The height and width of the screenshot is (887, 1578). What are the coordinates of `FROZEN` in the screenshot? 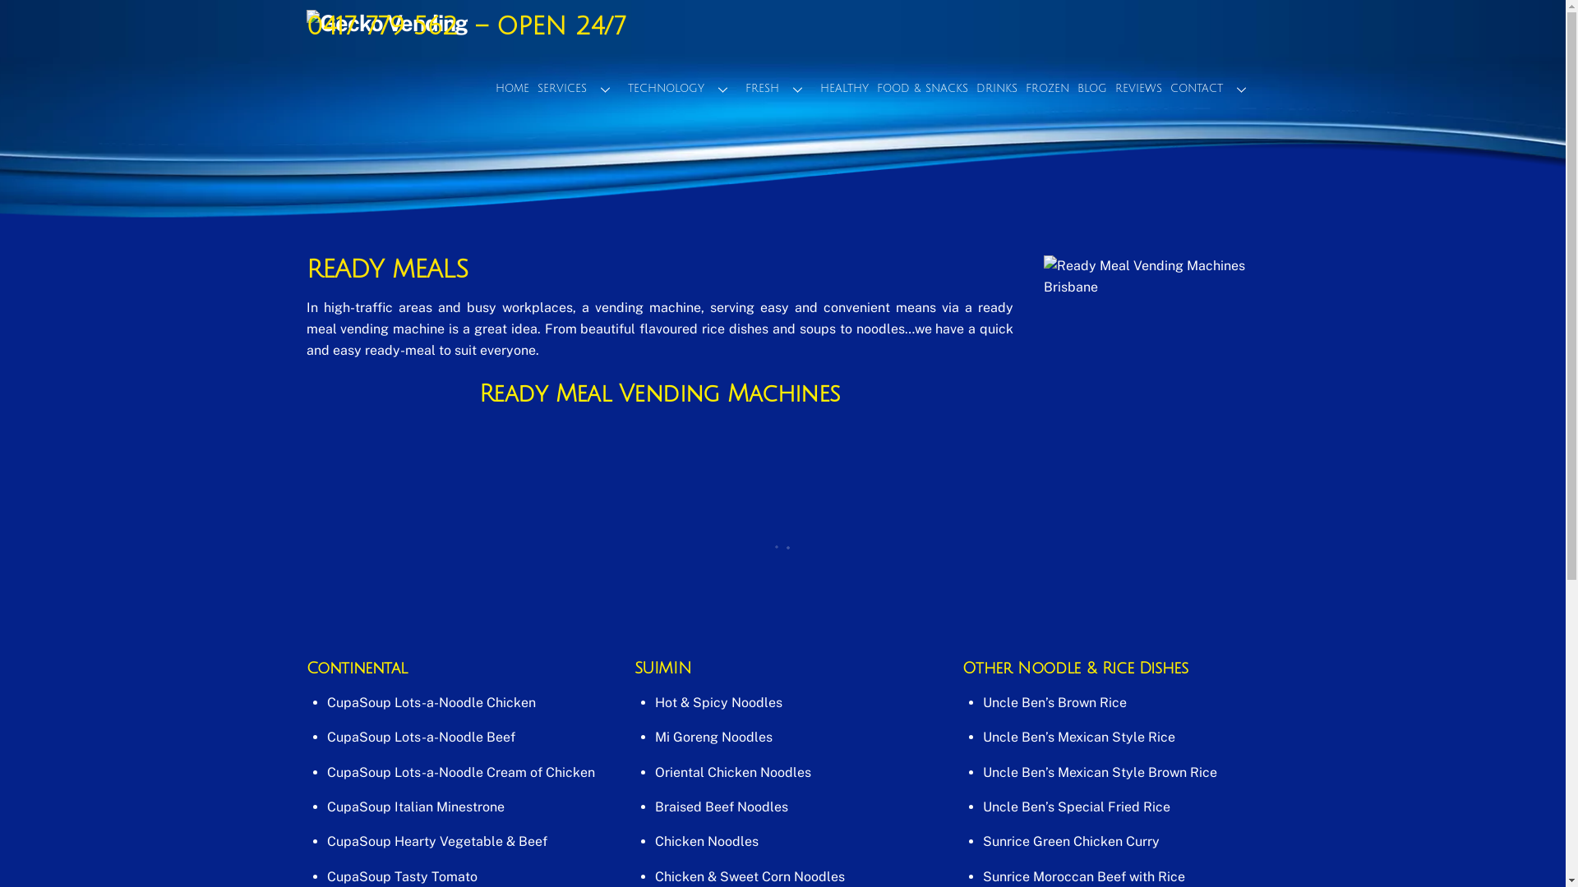 It's located at (1047, 89).